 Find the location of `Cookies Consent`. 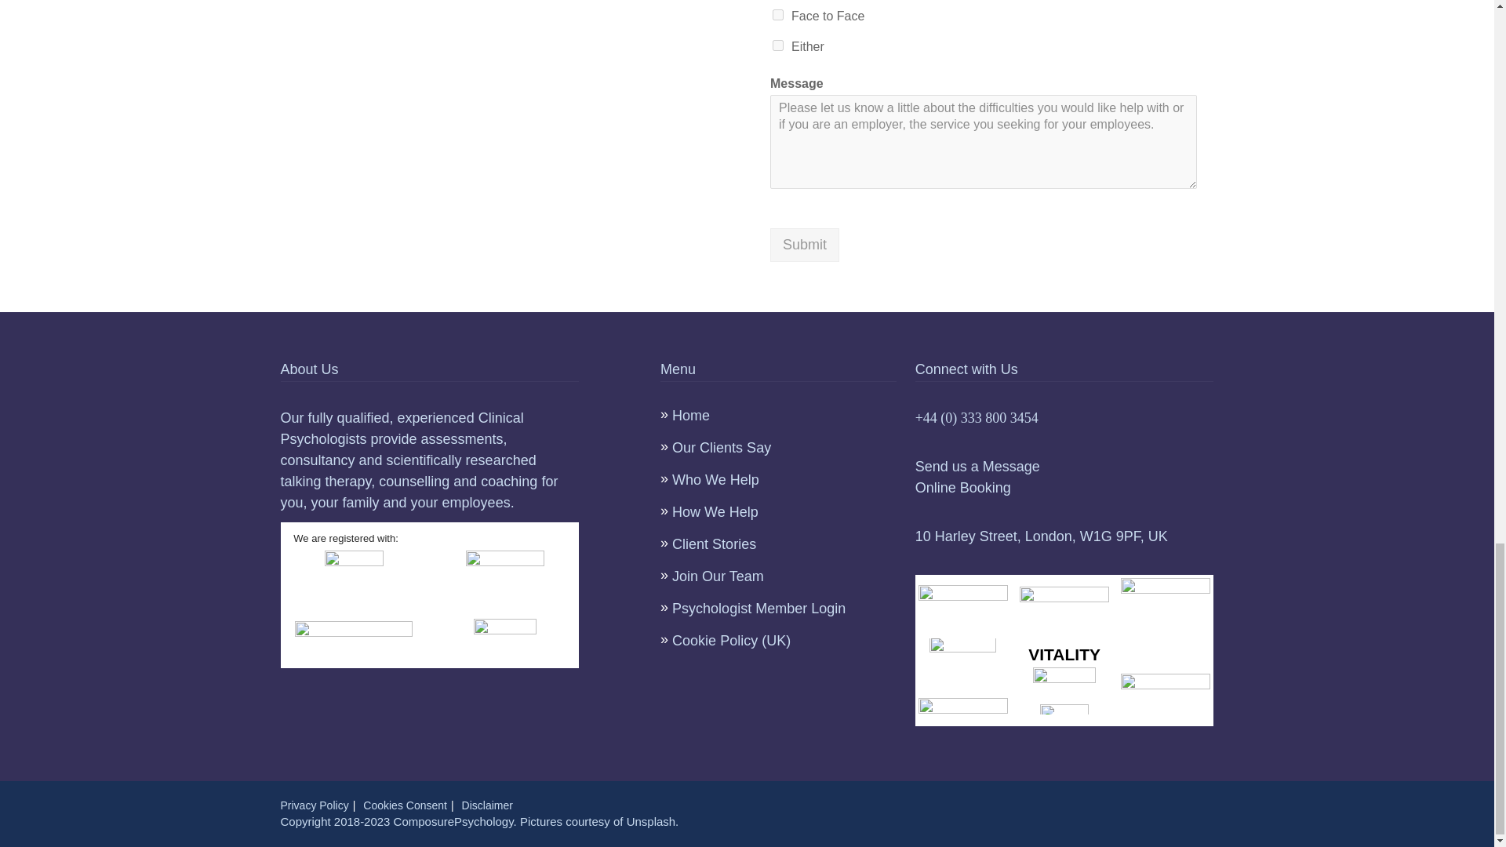

Cookies Consent is located at coordinates (405, 805).